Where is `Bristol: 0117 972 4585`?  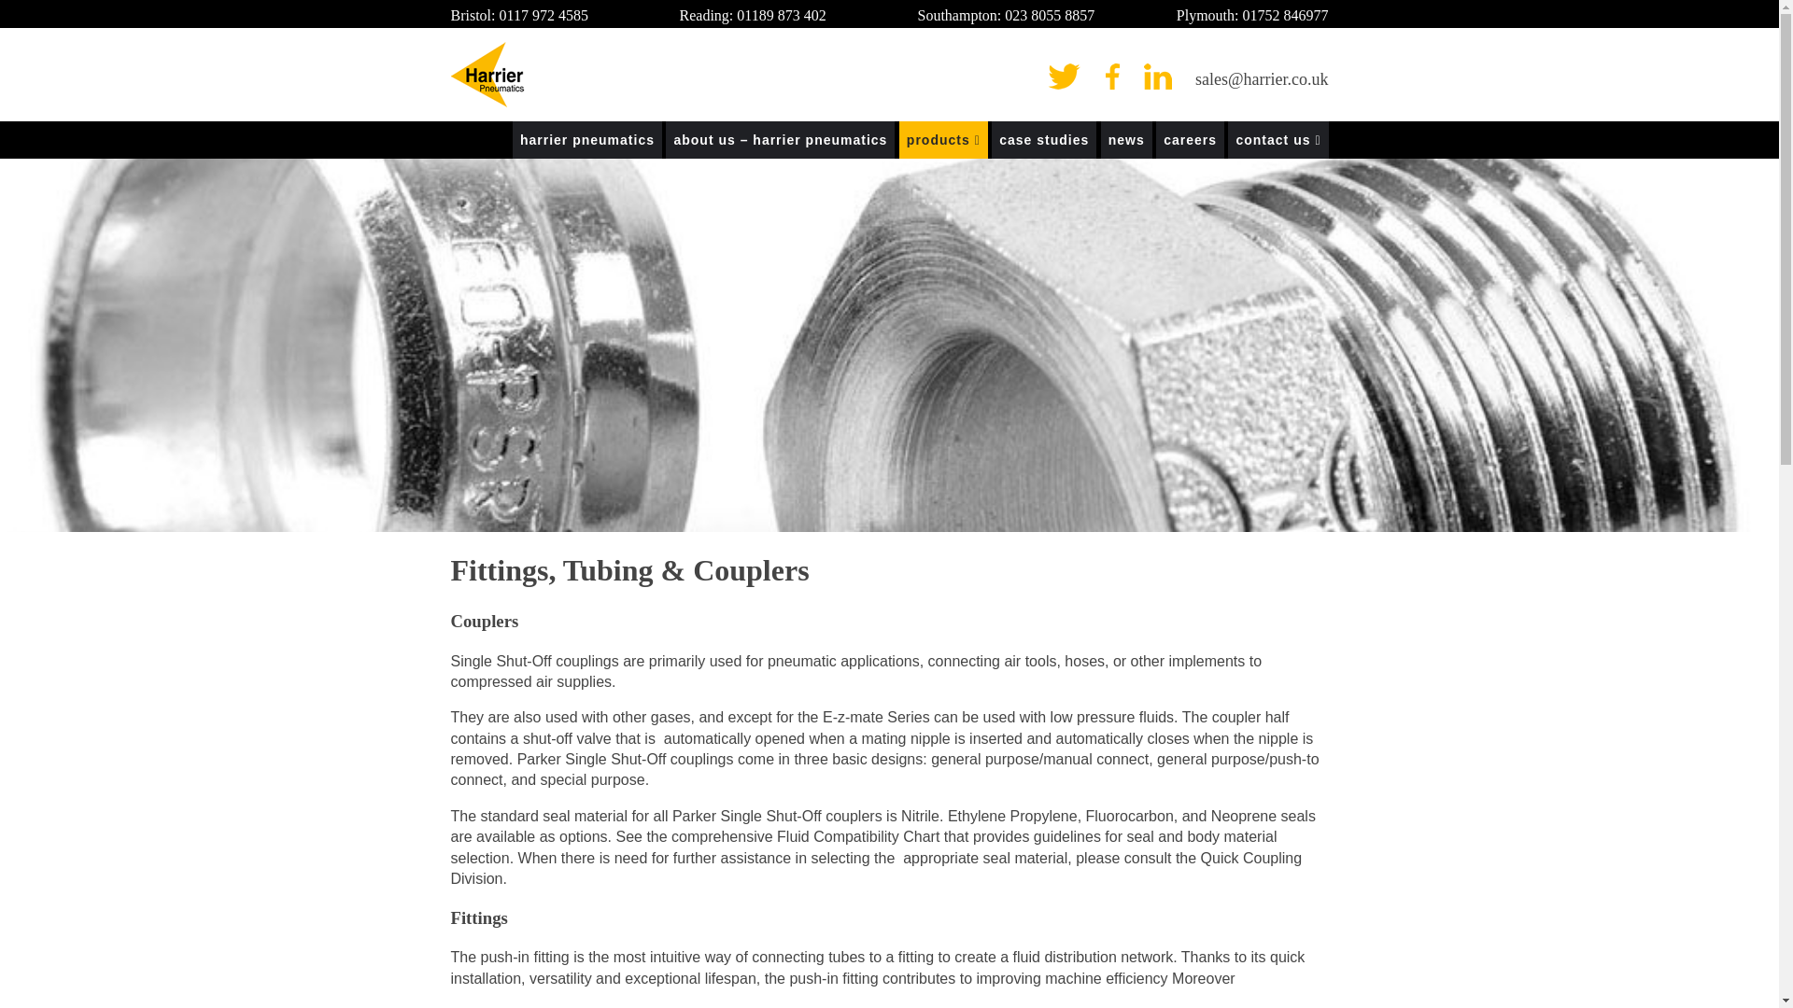
Bristol: 0117 972 4585 is located at coordinates (518, 16).